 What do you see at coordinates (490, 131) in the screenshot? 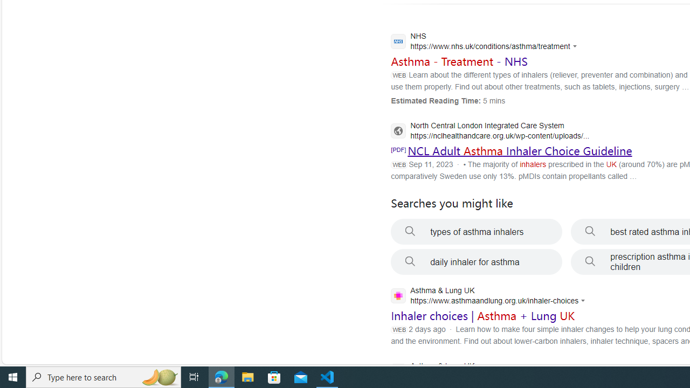
I see `North Central London Integrated Care System` at bounding box center [490, 131].